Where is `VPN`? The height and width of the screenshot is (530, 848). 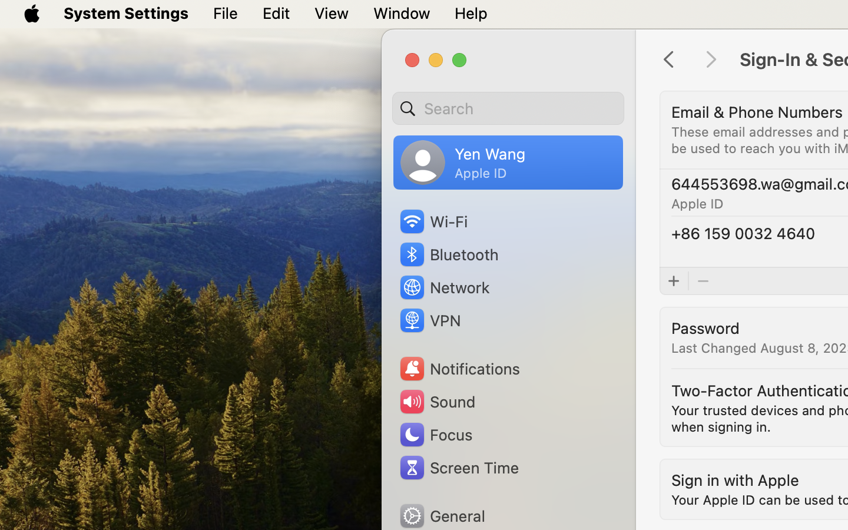 VPN is located at coordinates (429, 320).